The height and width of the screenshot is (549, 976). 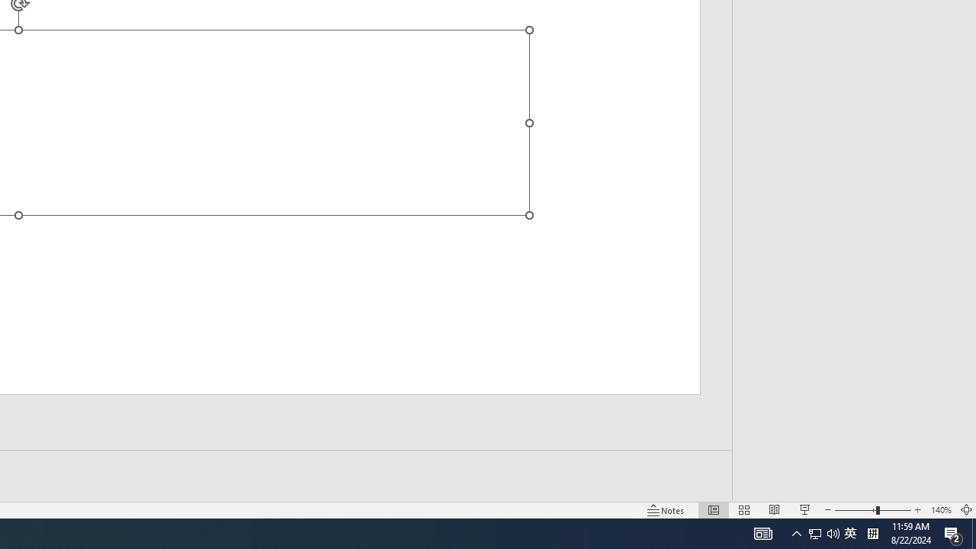 What do you see at coordinates (941, 509) in the screenshot?
I see `Zoom 140%` at bounding box center [941, 509].